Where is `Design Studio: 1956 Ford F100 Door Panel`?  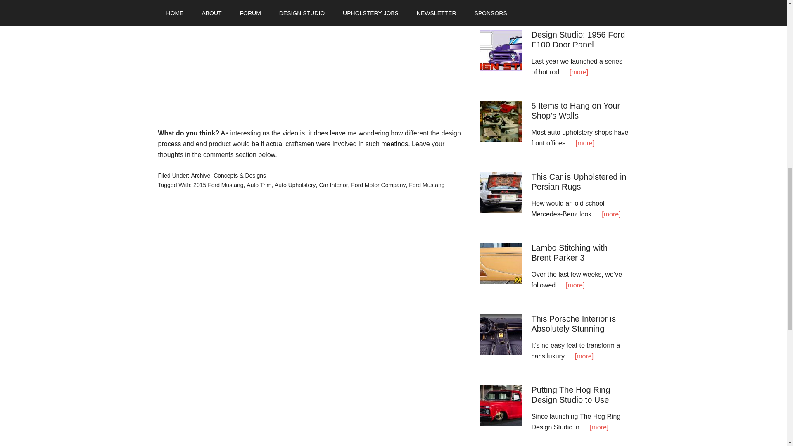 Design Studio: 1956 Ford F100 Door Panel is located at coordinates (578, 40).